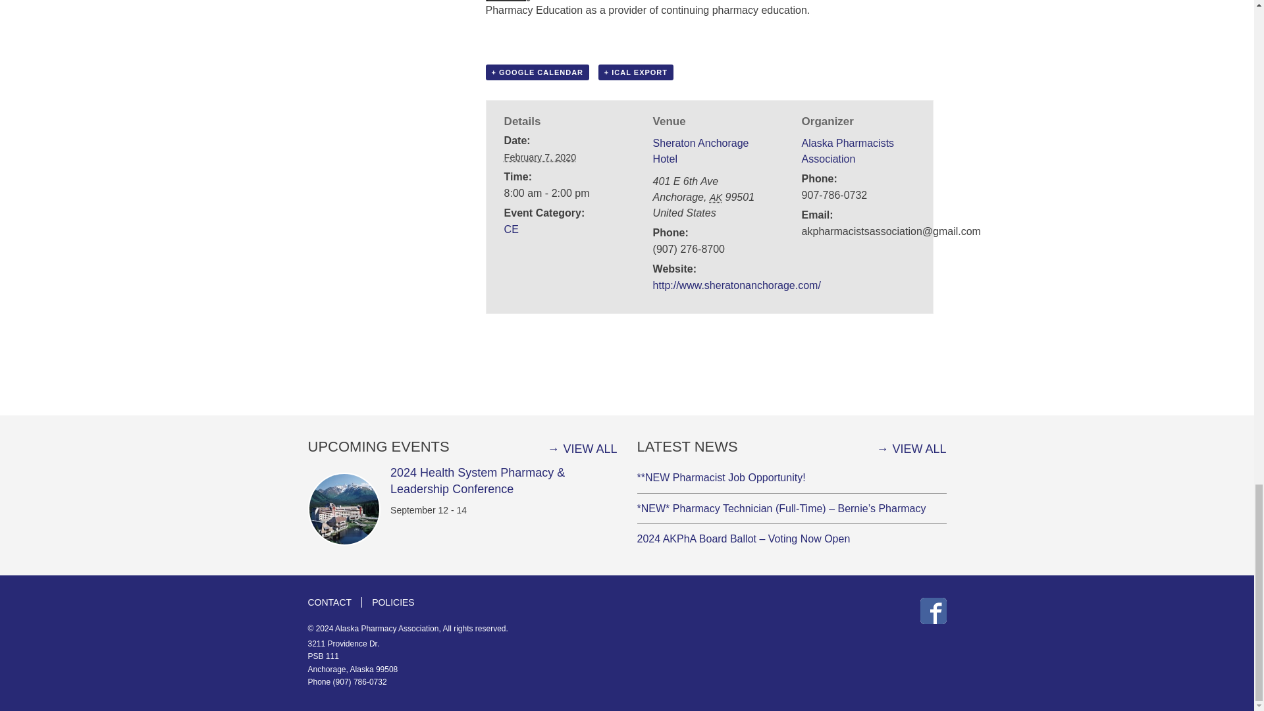 The height and width of the screenshot is (711, 1264). Describe the element at coordinates (715, 197) in the screenshot. I see `Alaska` at that location.